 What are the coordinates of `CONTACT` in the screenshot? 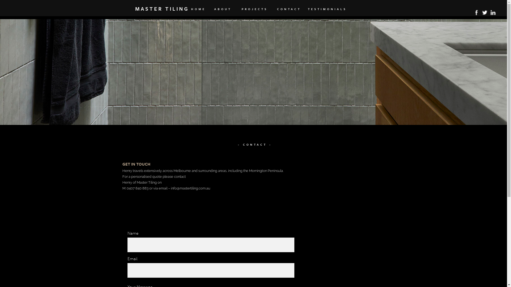 It's located at (289, 11).